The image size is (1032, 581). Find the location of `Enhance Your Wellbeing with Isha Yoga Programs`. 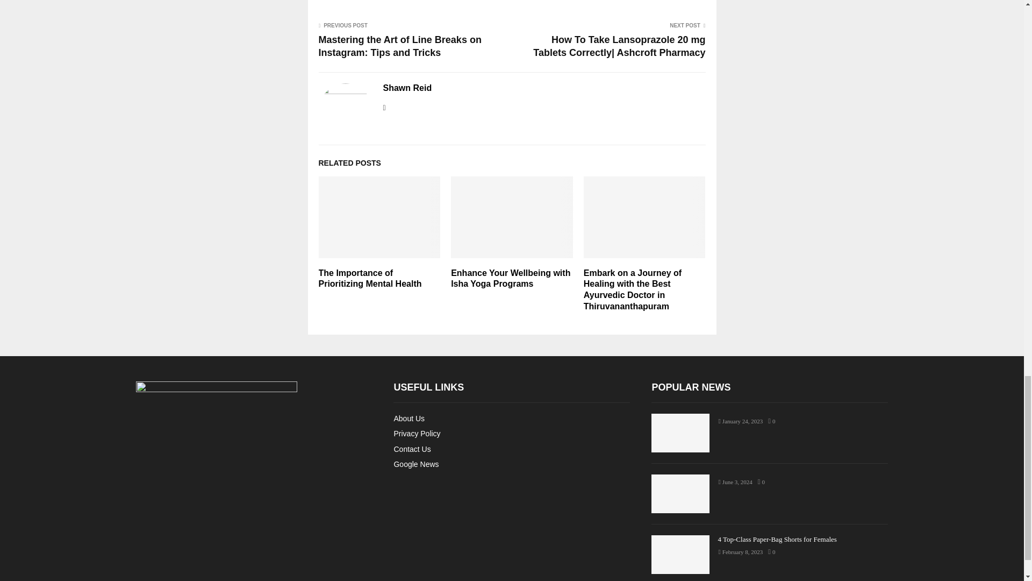

Enhance Your Wellbeing with Isha Yoga Programs is located at coordinates (511, 278).